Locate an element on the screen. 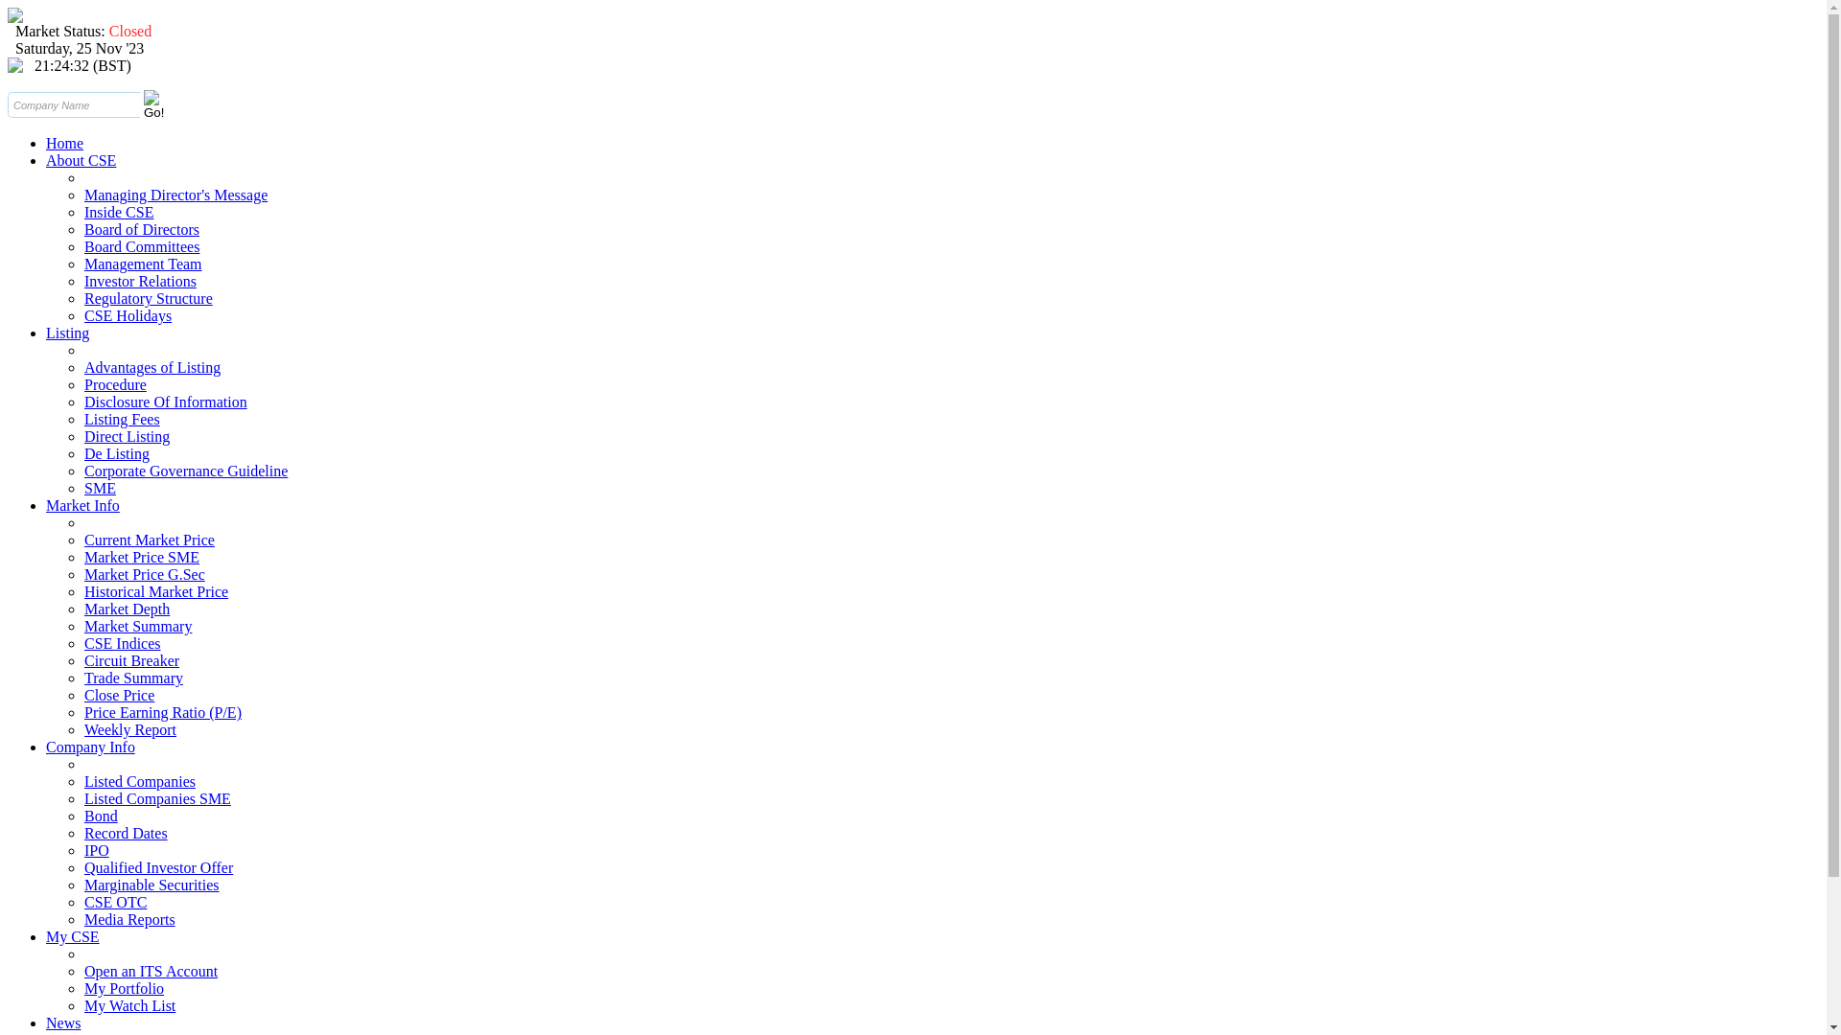  Home is located at coordinates (65, 144).